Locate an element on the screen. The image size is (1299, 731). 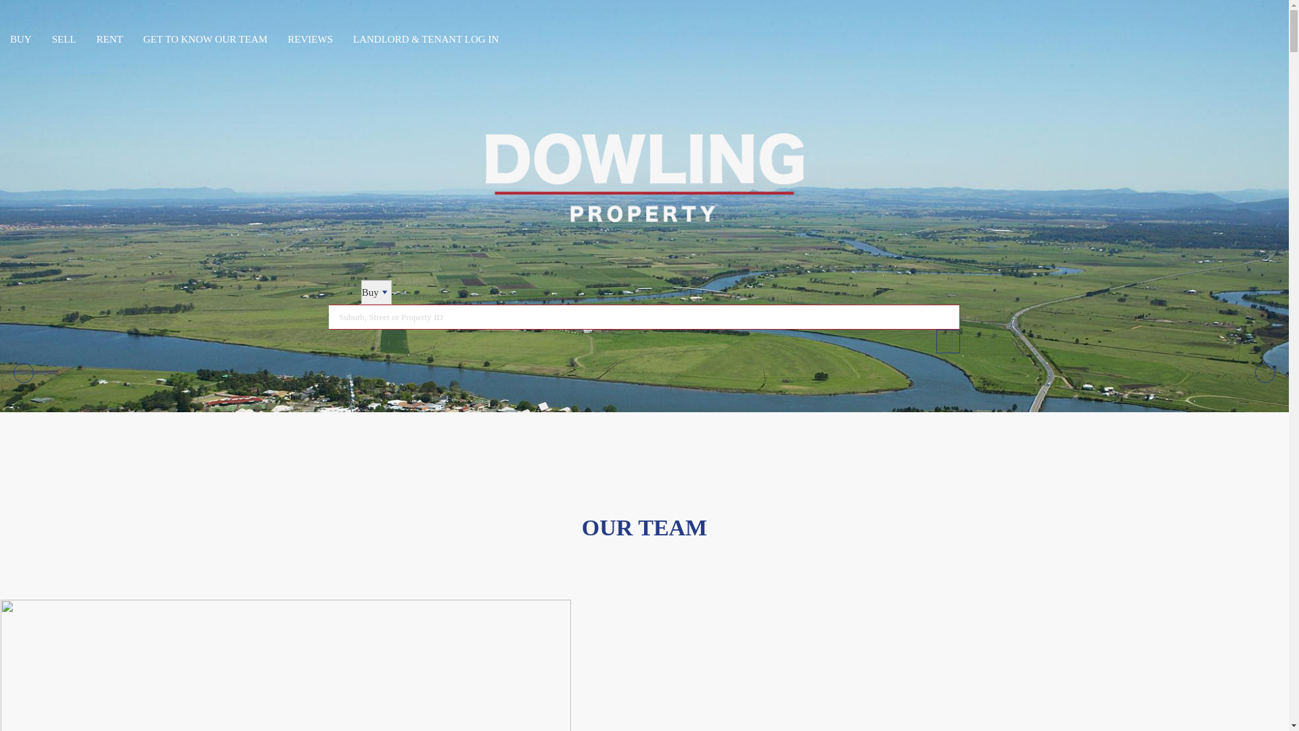
BUY is located at coordinates (21, 39).